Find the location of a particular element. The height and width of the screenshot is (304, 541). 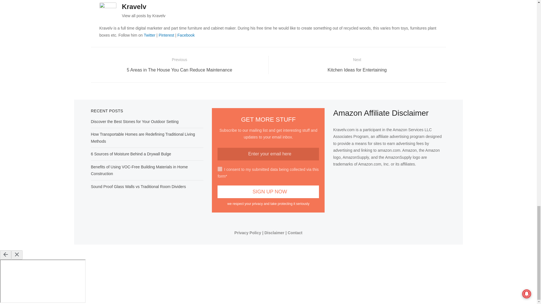

View all posts by Kravelv is located at coordinates (144, 15).